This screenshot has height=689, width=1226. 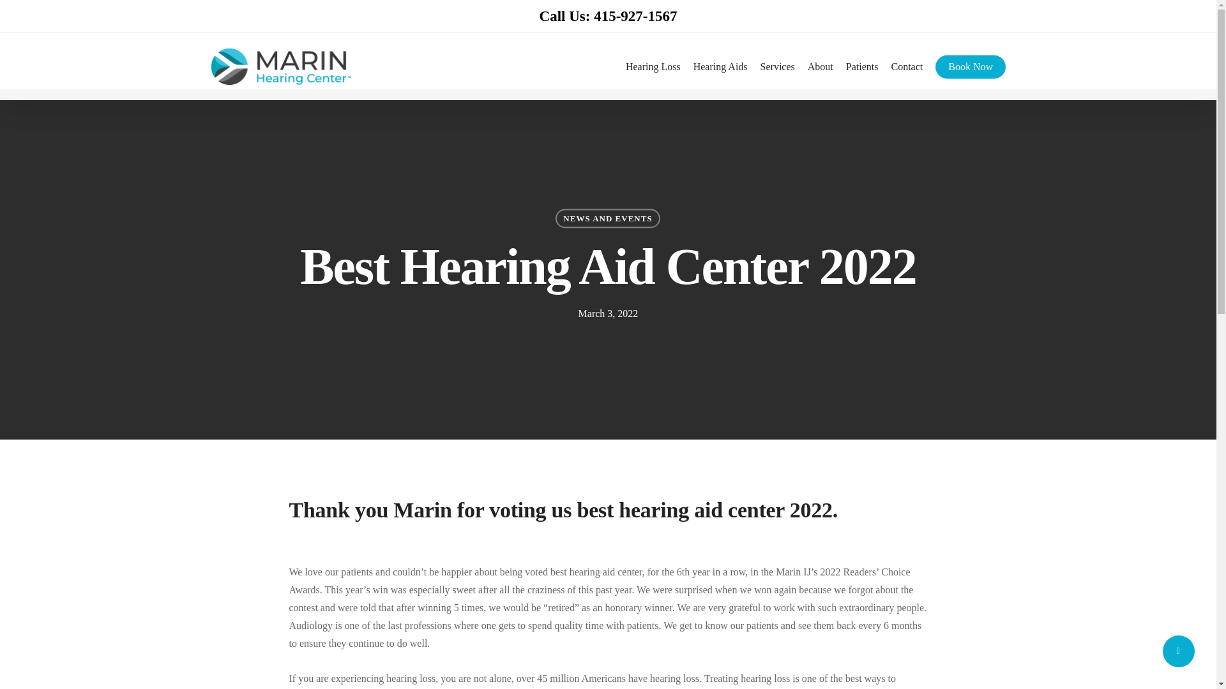 What do you see at coordinates (862, 66) in the screenshot?
I see `Patients` at bounding box center [862, 66].